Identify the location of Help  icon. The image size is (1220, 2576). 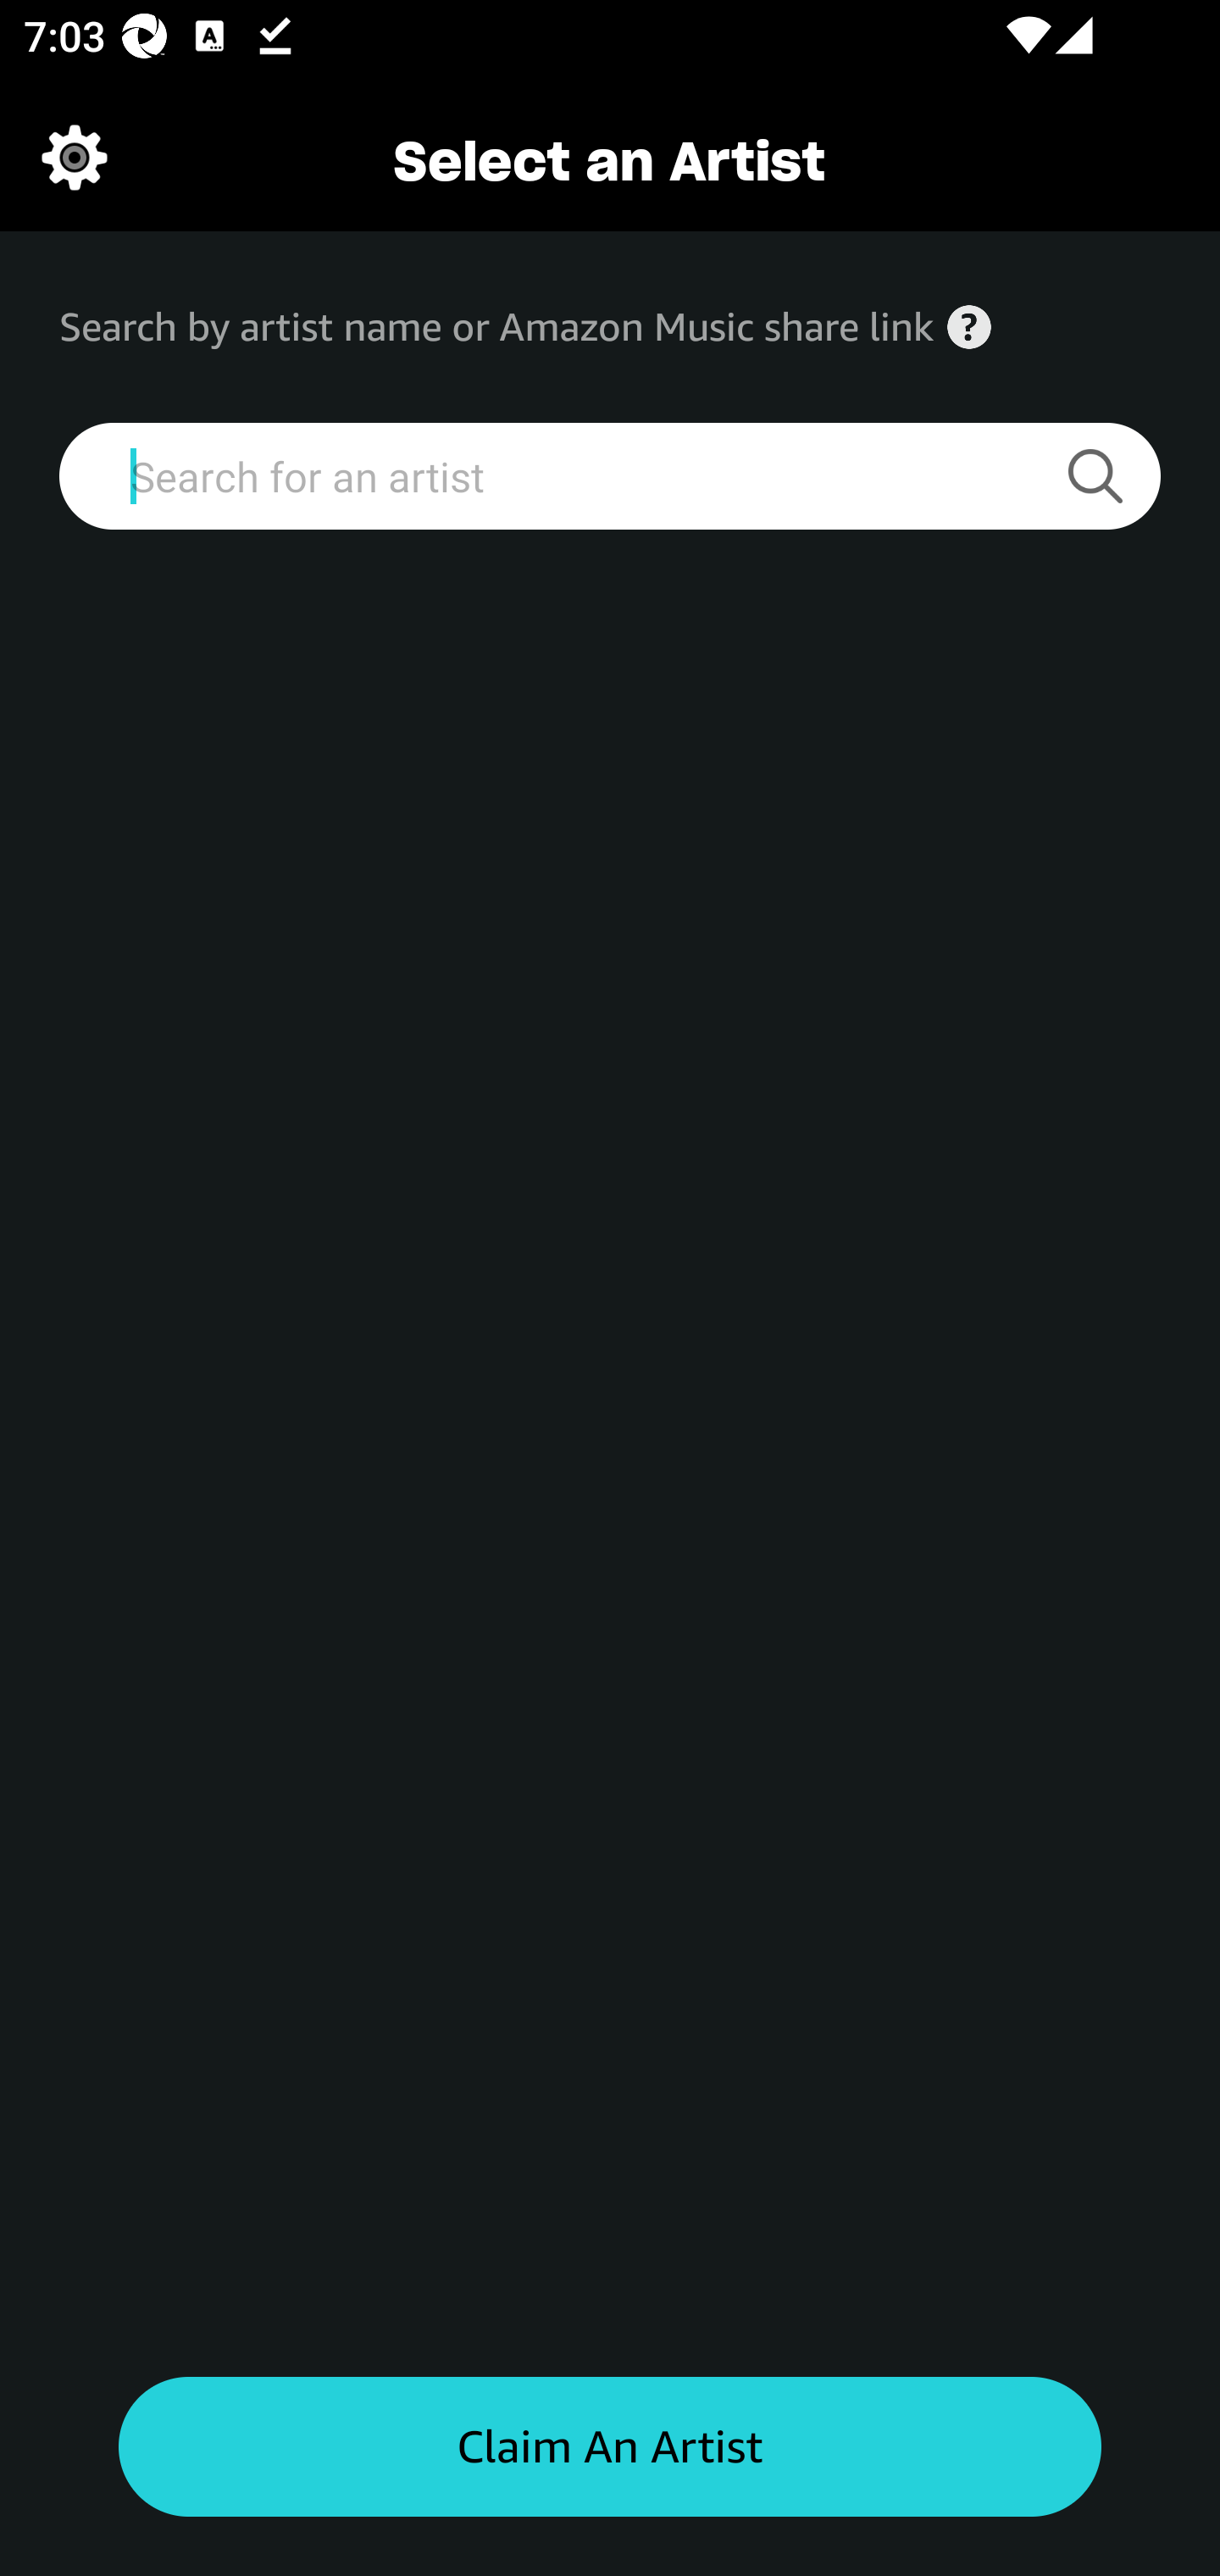
(969, 327).